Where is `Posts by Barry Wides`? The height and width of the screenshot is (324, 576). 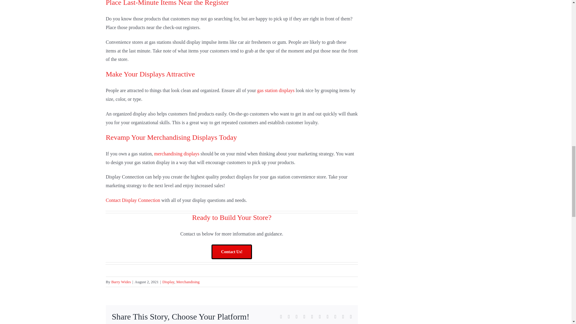 Posts by Barry Wides is located at coordinates (121, 282).